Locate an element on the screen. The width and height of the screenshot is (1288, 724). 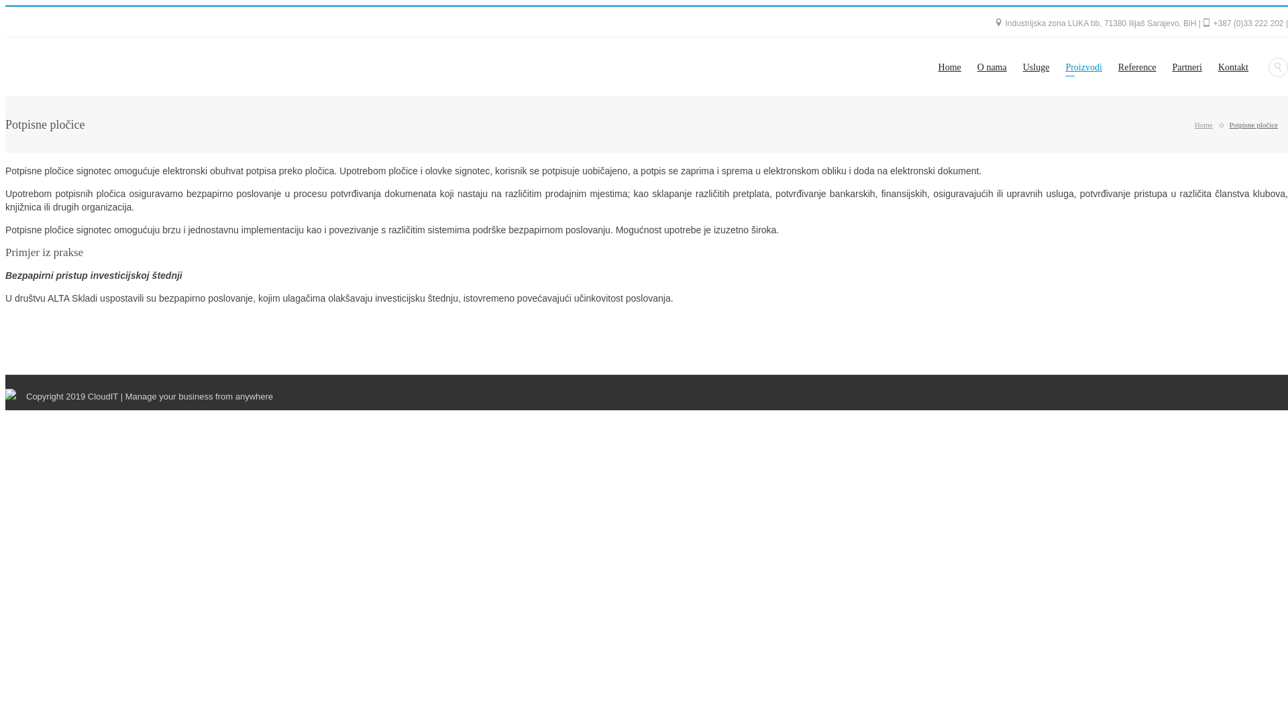
Proizvodi is located at coordinates (1083, 67).